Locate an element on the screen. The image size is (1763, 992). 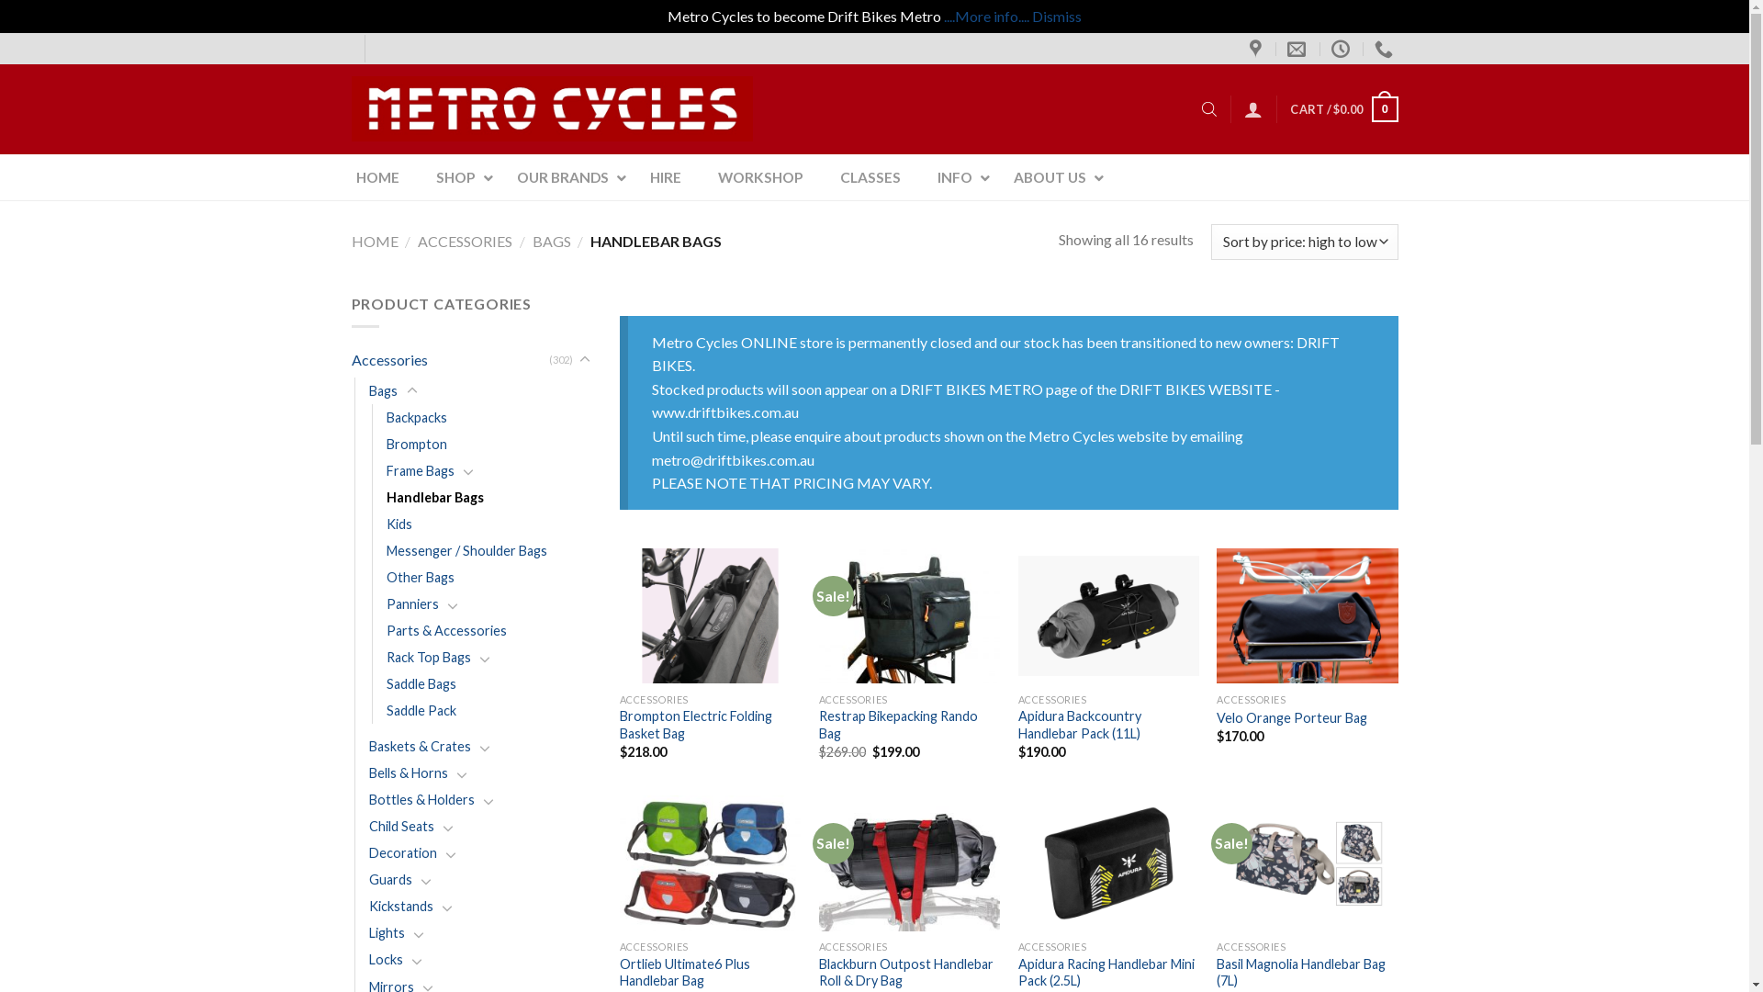
Bags is located at coordinates (384, 389).